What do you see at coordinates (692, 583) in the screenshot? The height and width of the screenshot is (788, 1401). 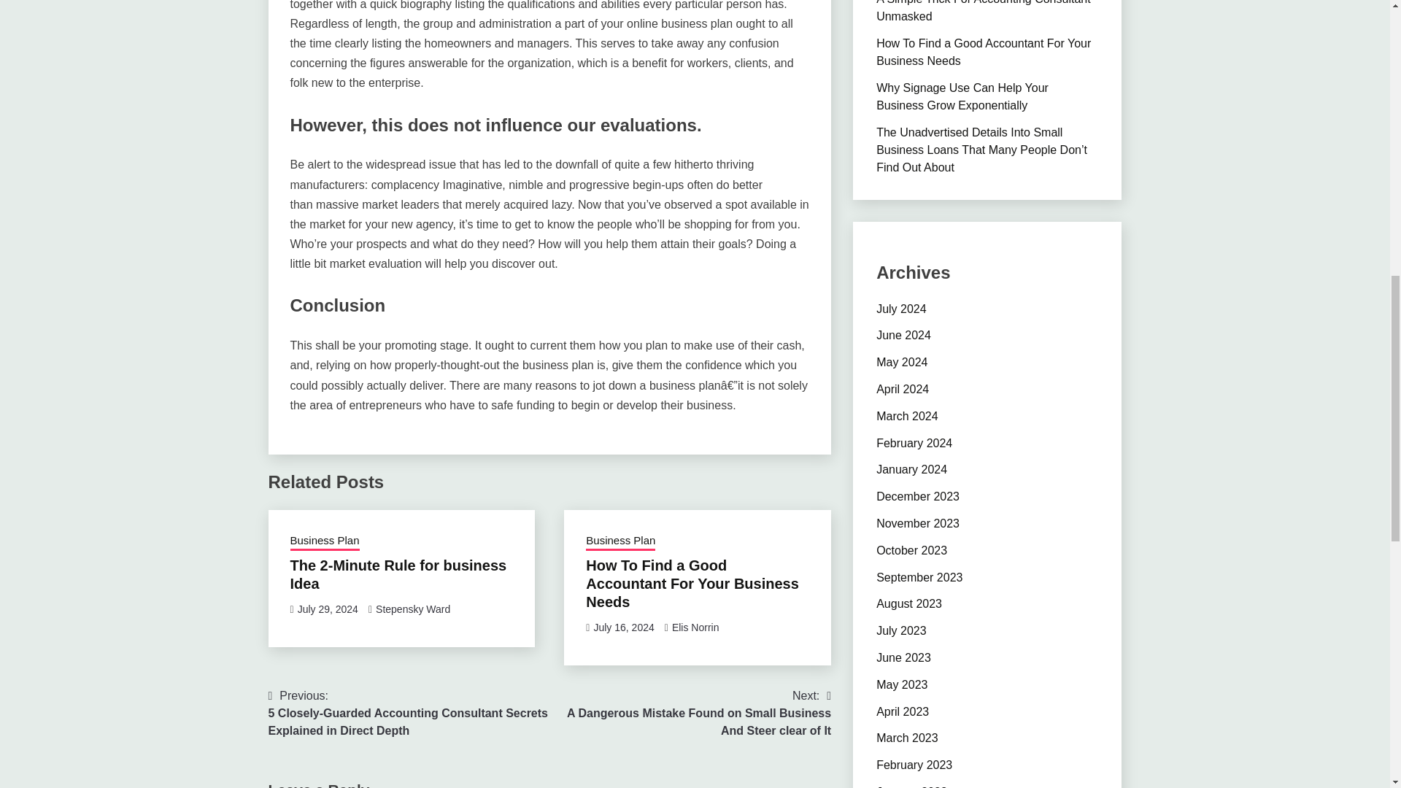 I see `How To Find a Good Accountant For Your Business Needs` at bounding box center [692, 583].